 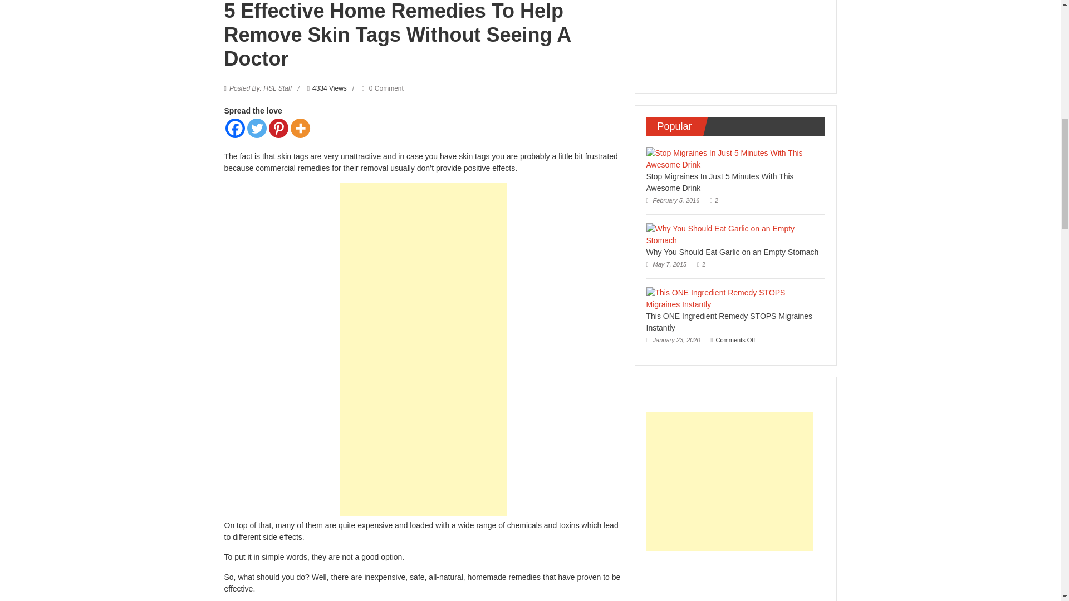 I want to click on May 7, 2015, so click(x=666, y=264).